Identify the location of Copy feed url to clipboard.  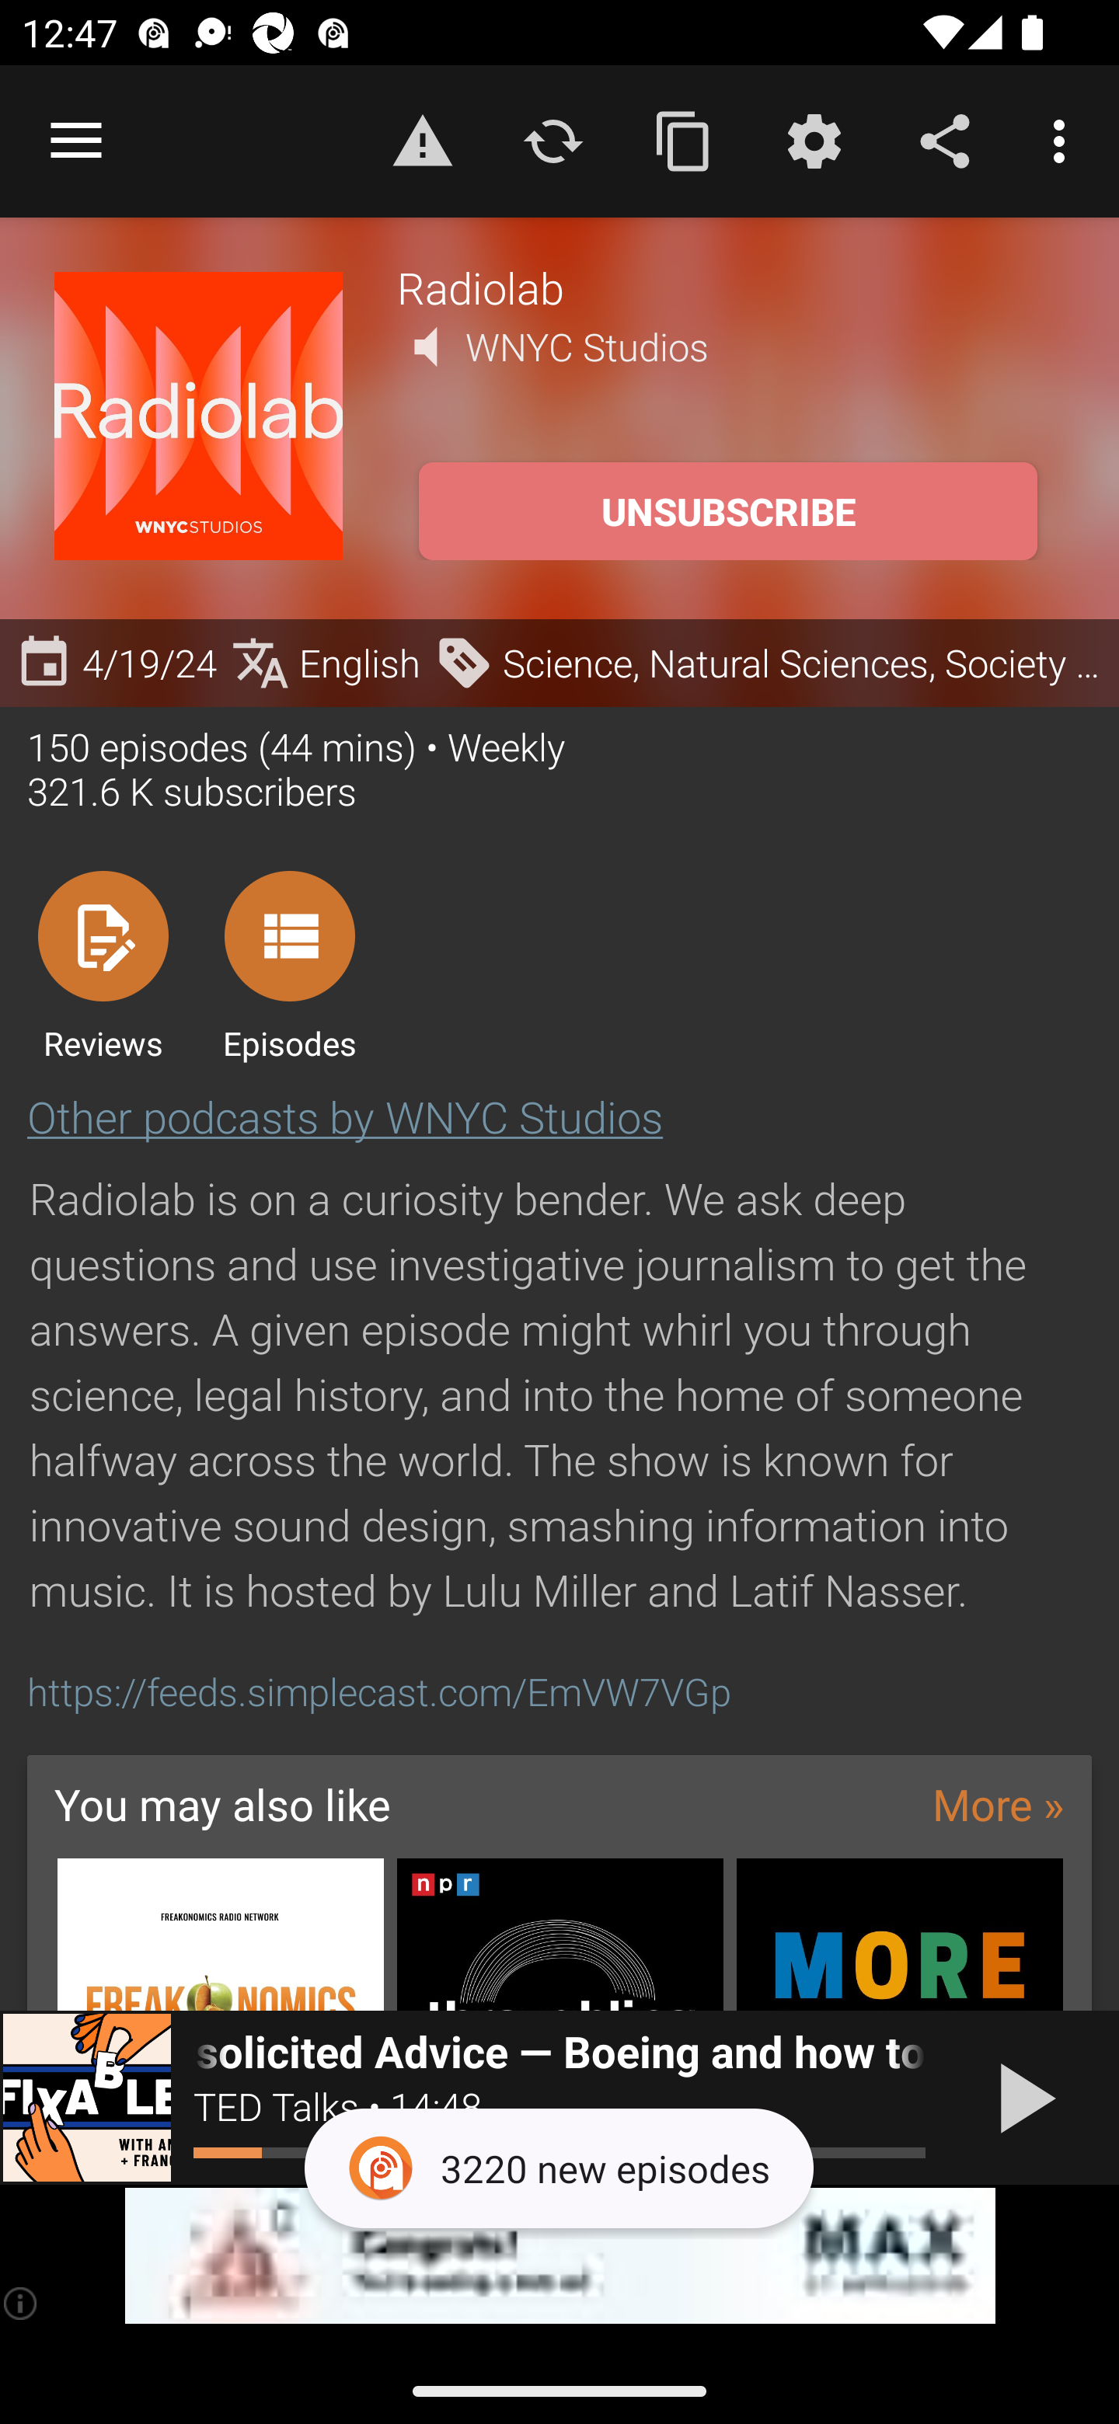
(684, 140).